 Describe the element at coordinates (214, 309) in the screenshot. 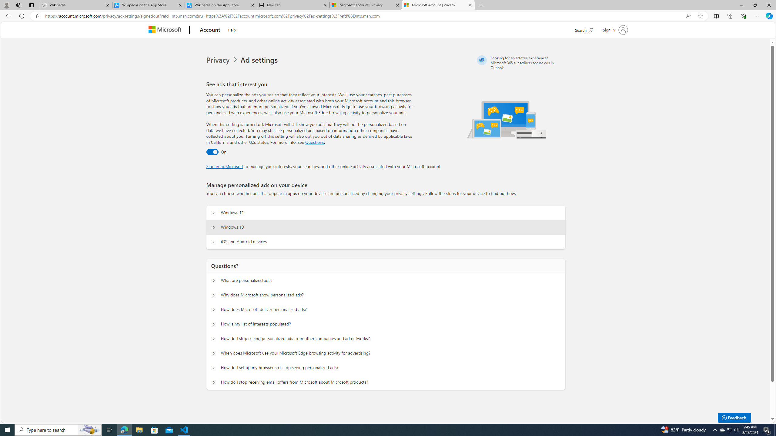

I see `Questions? How does Microsoft deliver personalized ads?` at that location.